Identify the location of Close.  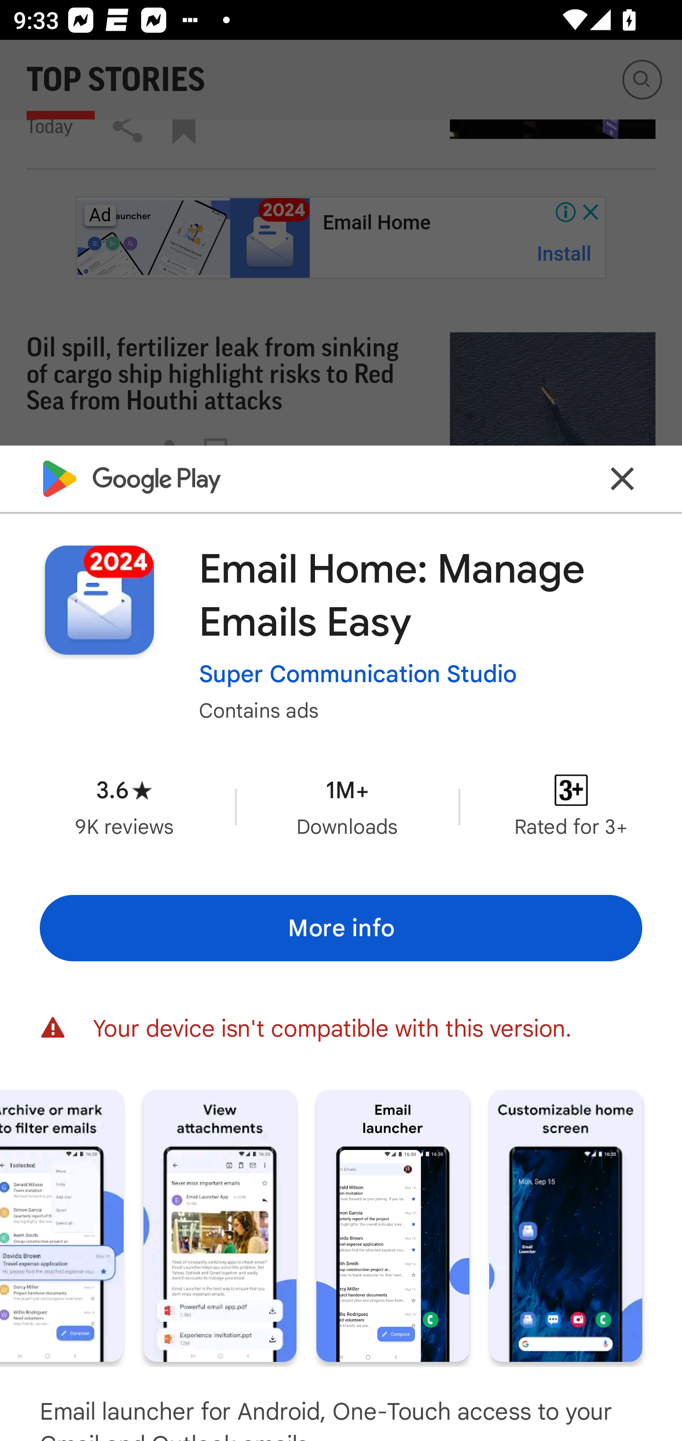
(622, 478).